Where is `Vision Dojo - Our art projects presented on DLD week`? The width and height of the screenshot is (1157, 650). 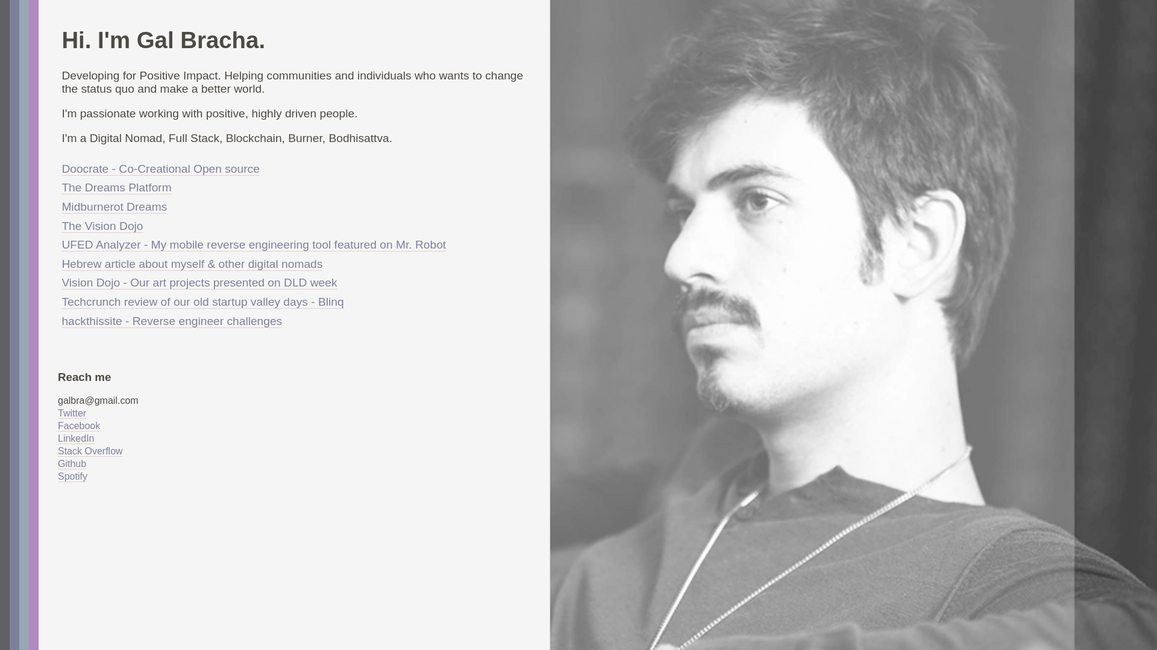
Vision Dojo - Our art projects presented on DLD week is located at coordinates (199, 283).